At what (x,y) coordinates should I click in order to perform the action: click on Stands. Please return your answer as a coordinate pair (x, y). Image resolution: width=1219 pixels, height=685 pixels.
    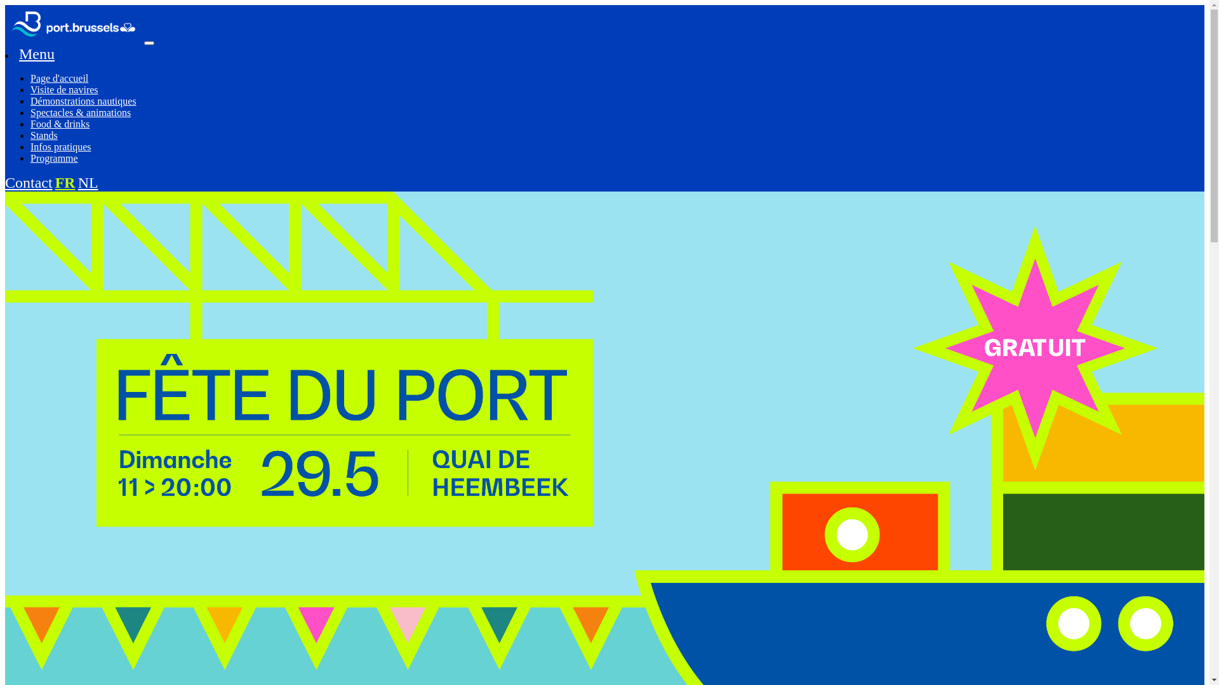
    Looking at the image, I should click on (44, 136).